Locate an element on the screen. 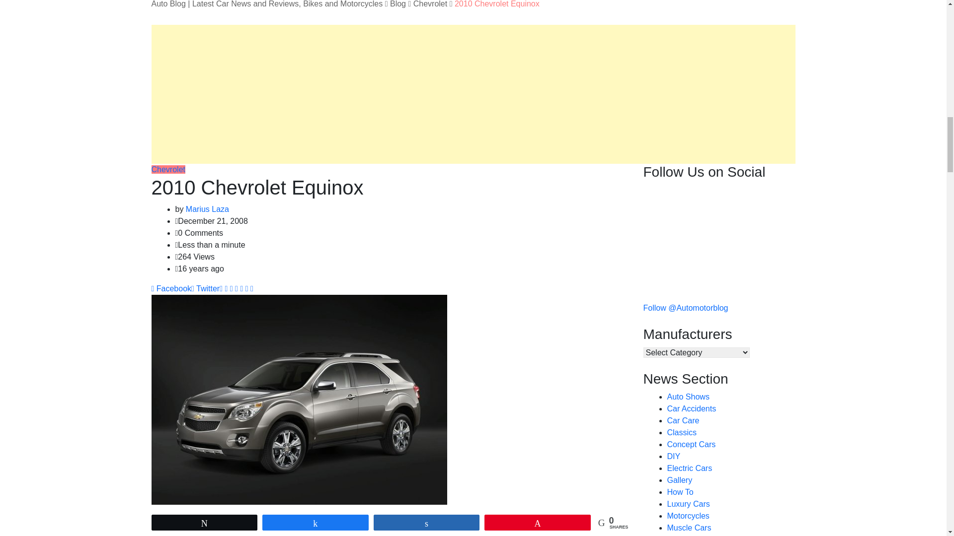  Go to Blog. is located at coordinates (398, 4).